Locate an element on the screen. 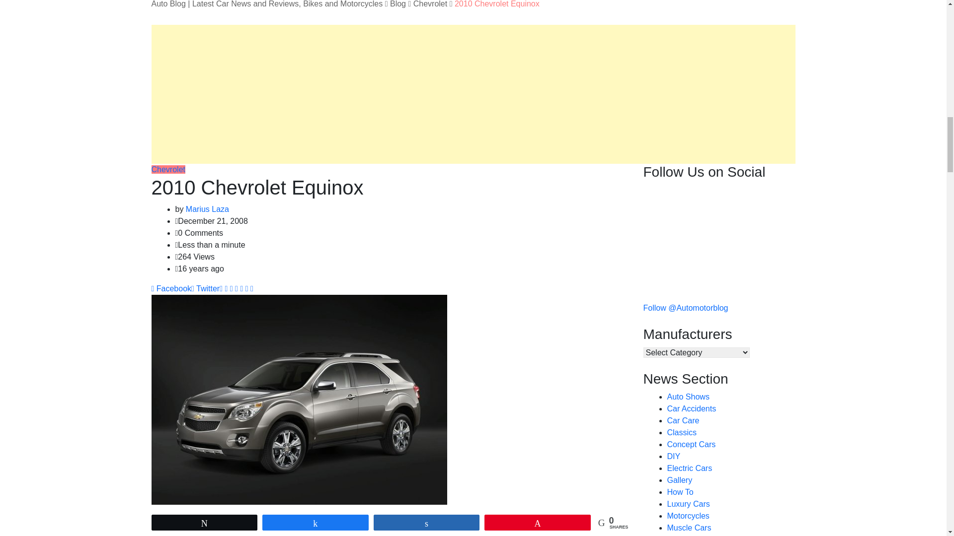  Go to Blog. is located at coordinates (398, 4).